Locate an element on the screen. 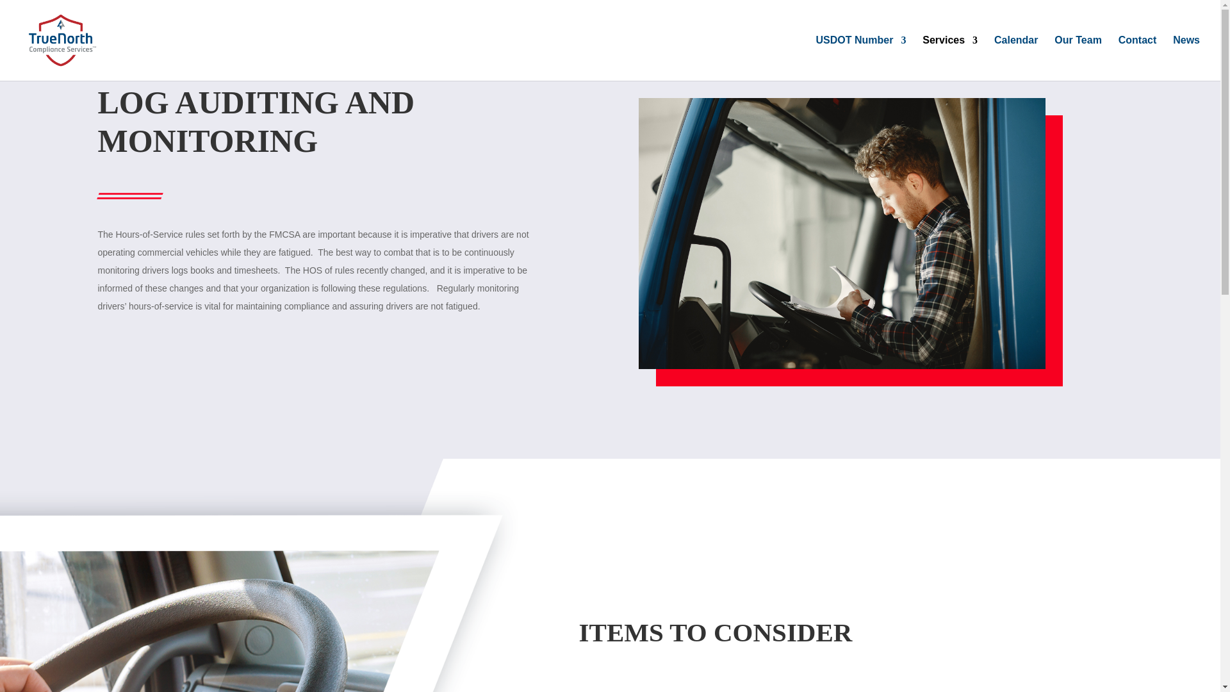 The height and width of the screenshot is (692, 1230). Our Team is located at coordinates (1078, 58).